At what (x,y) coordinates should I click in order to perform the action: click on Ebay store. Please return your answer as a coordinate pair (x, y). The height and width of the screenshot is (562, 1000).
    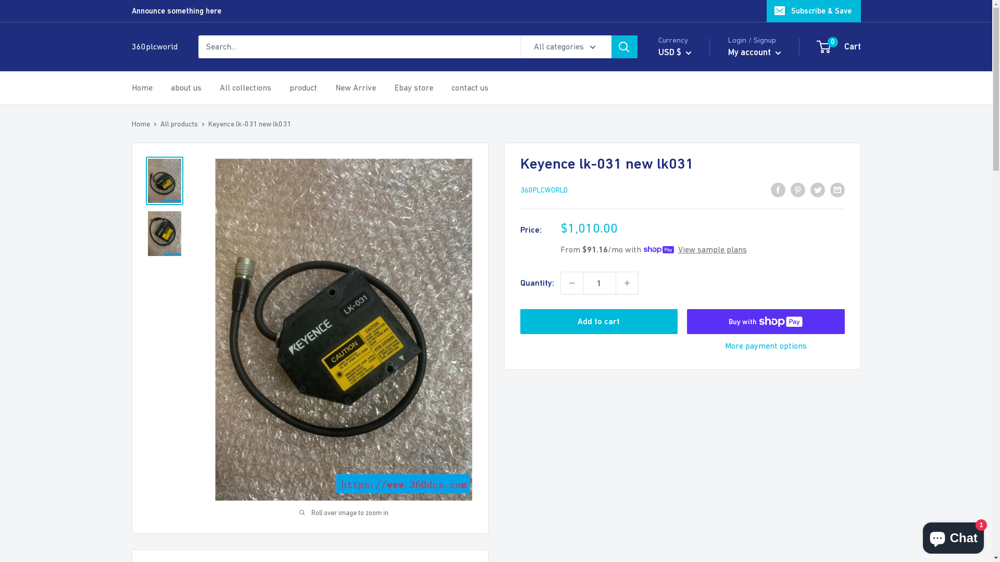
    Looking at the image, I should click on (414, 88).